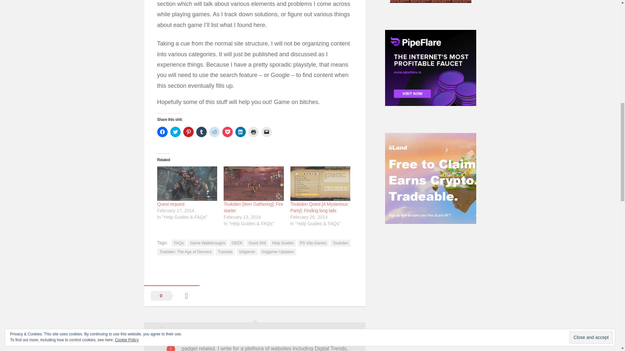 The height and width of the screenshot is (351, 625). What do you see at coordinates (171, 204) in the screenshot?
I see `Quest request` at bounding box center [171, 204].